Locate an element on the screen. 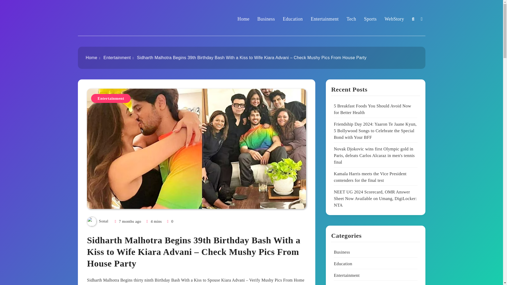 This screenshot has width=507, height=285. 0 is located at coordinates (170, 221).